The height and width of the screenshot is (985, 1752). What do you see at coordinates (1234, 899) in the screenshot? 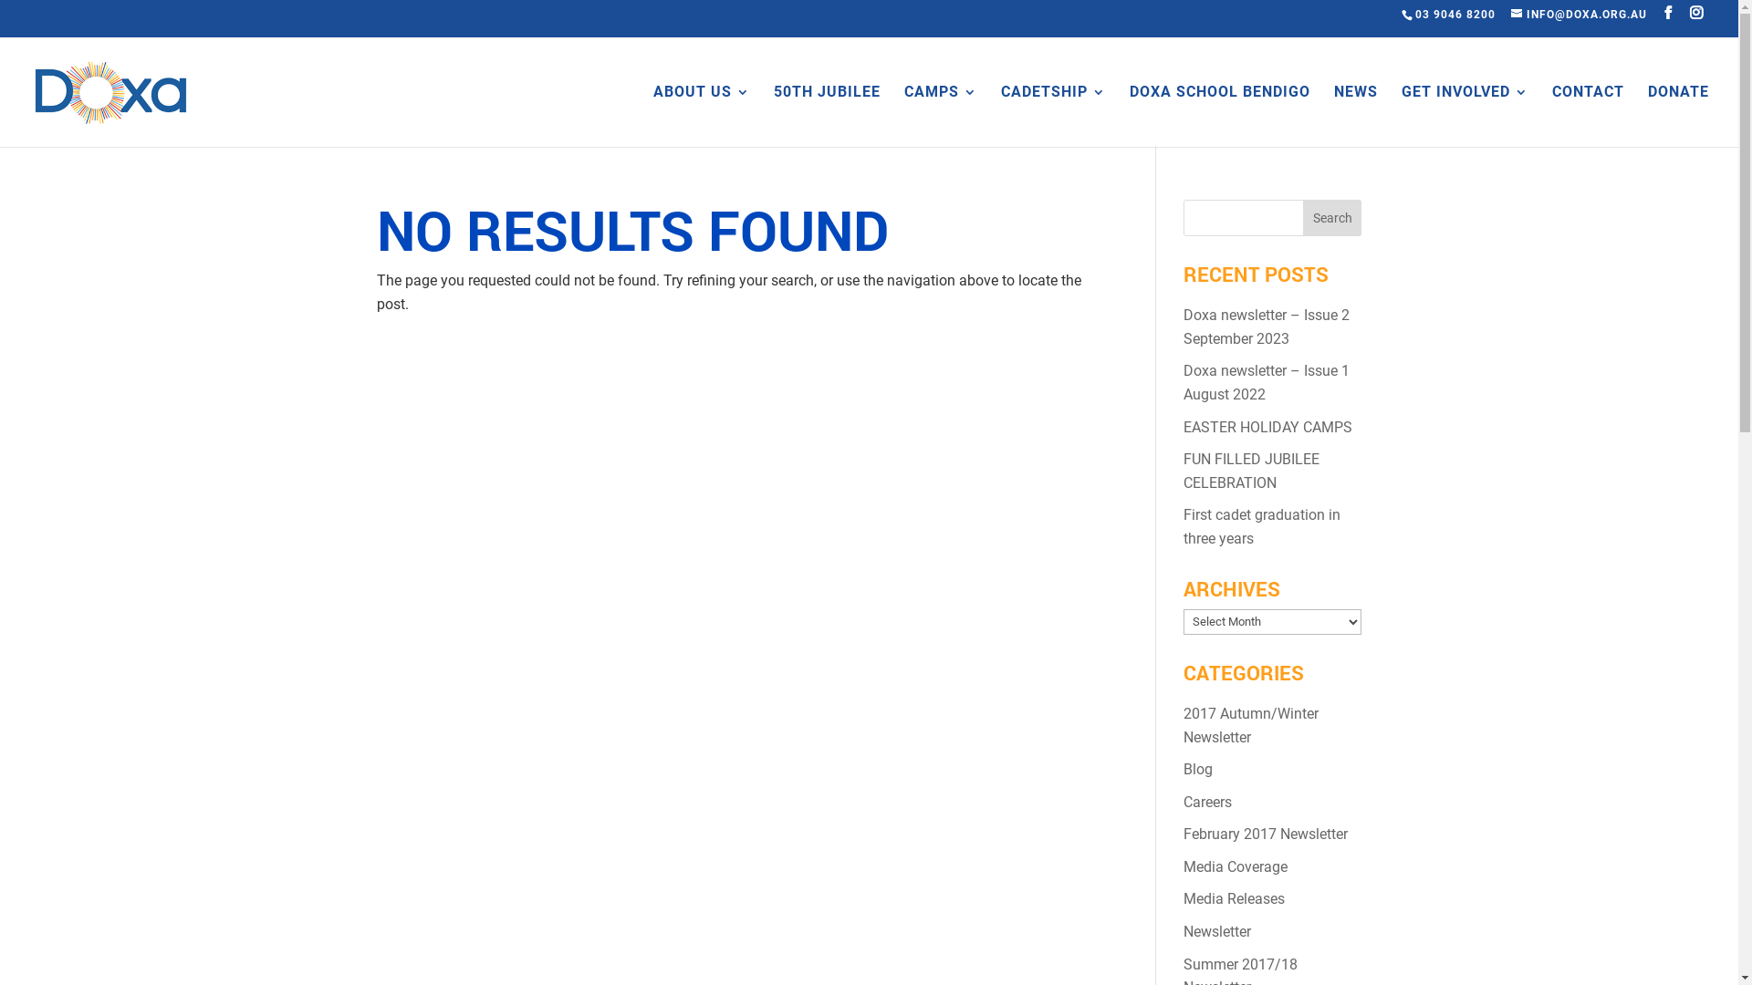
I see `Media Releases` at bounding box center [1234, 899].